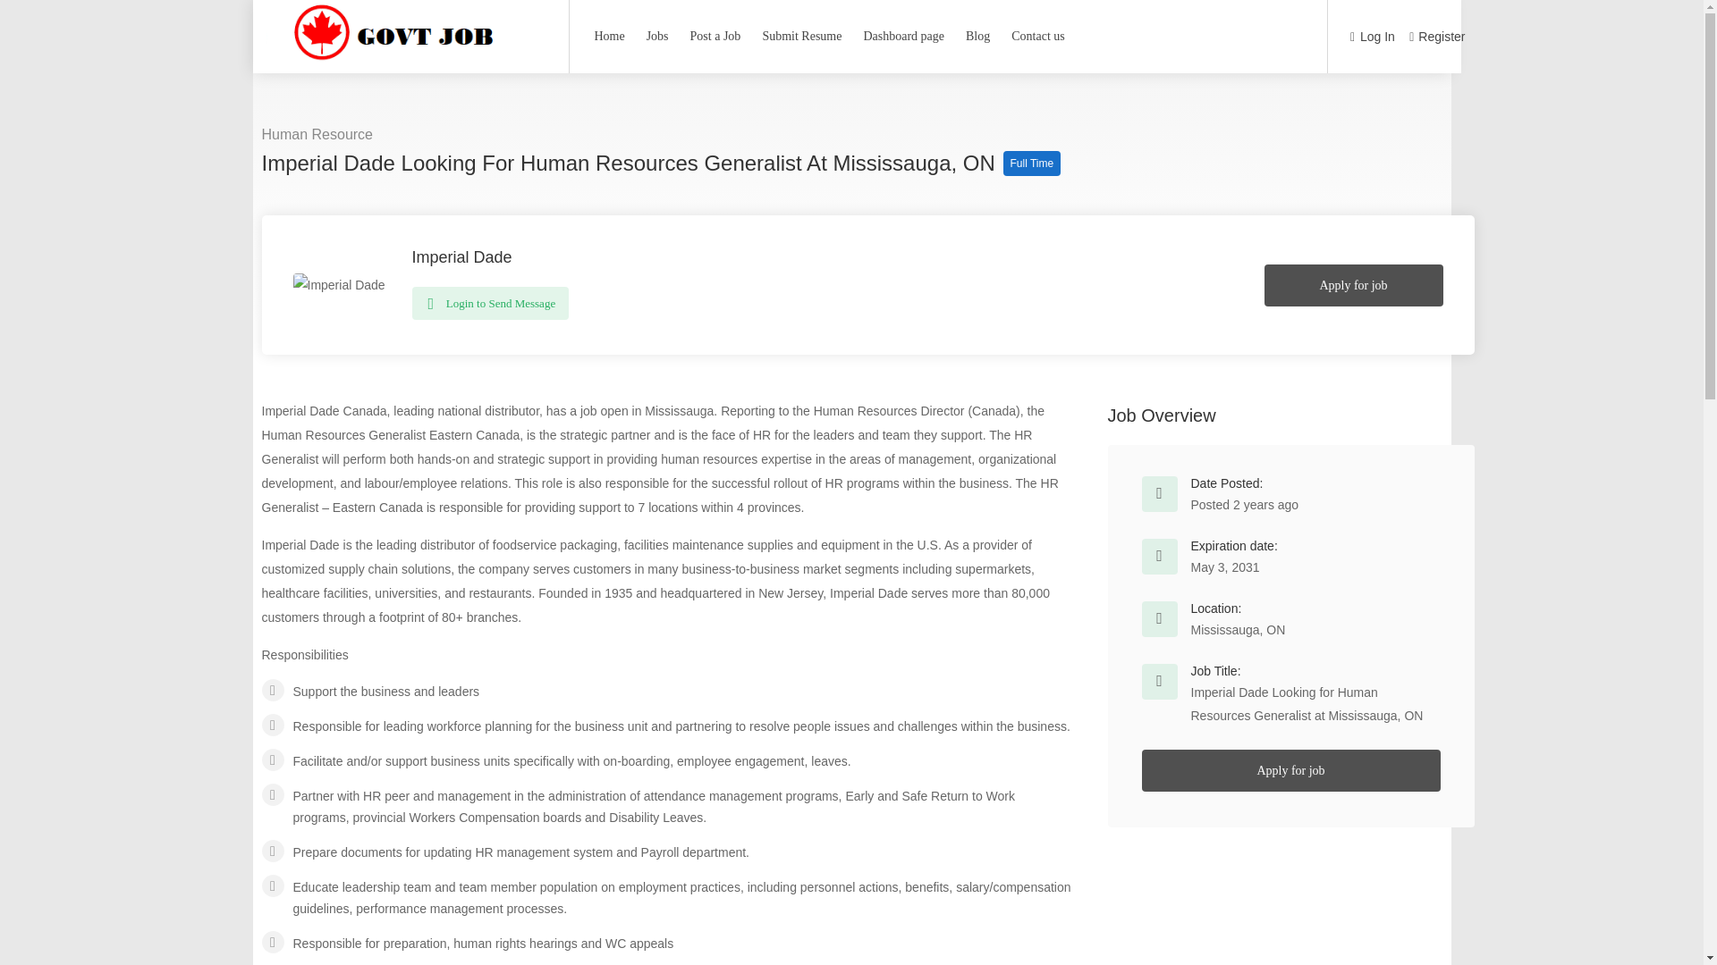 Image resolution: width=1717 pixels, height=965 pixels. Describe the element at coordinates (977, 36) in the screenshot. I see `Blog` at that location.